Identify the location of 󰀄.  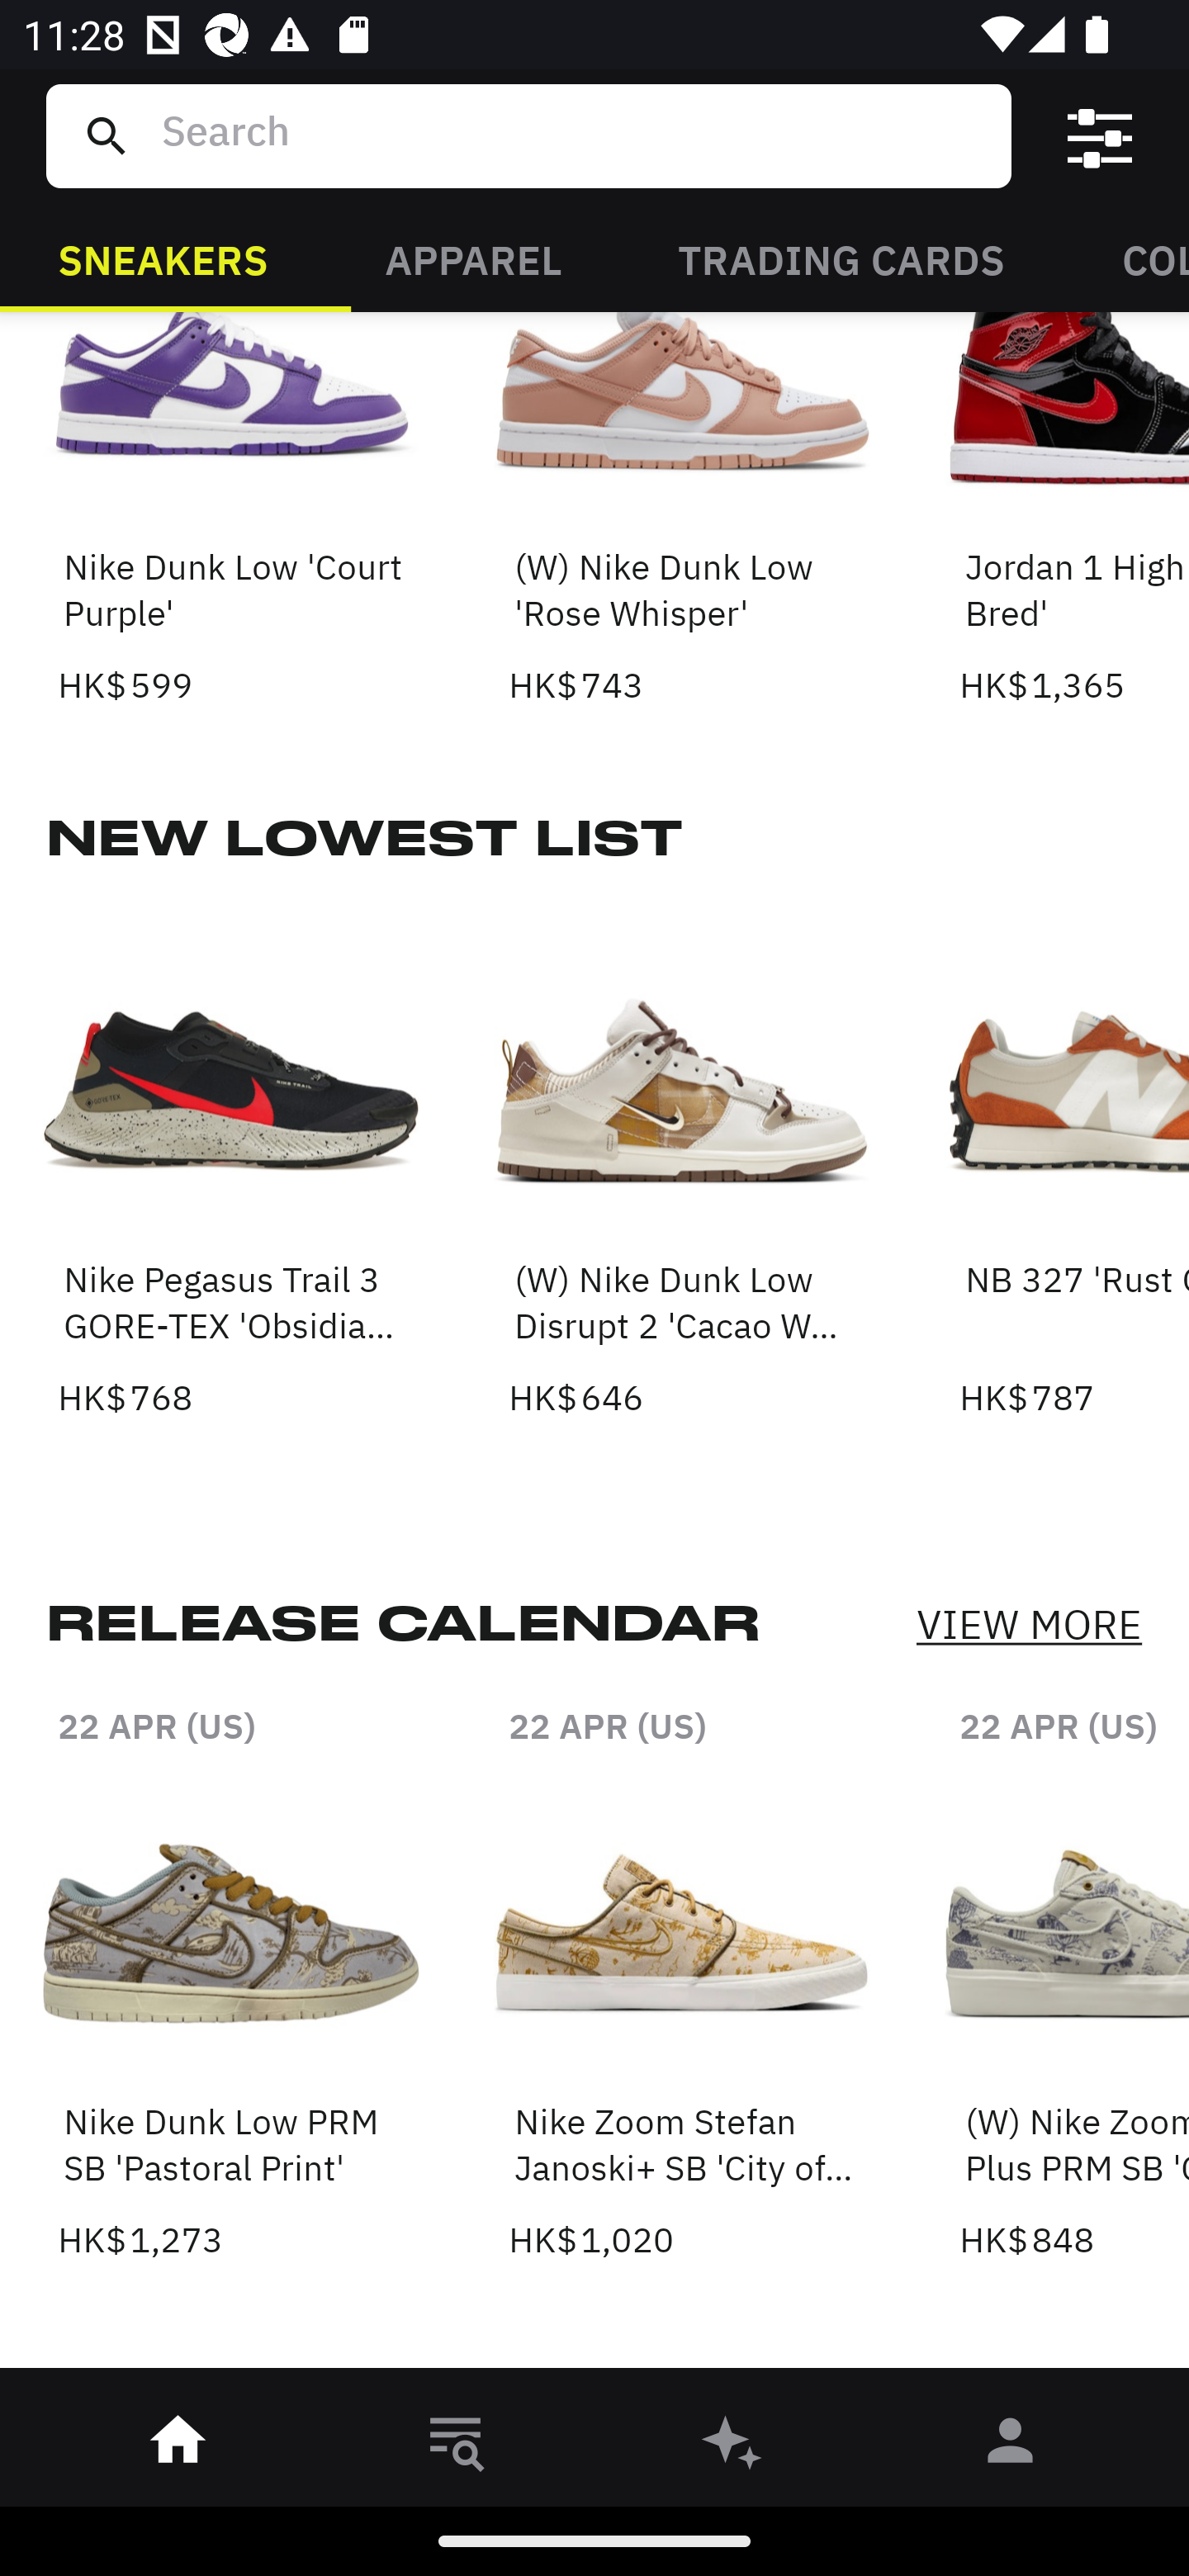
(1011, 2446).